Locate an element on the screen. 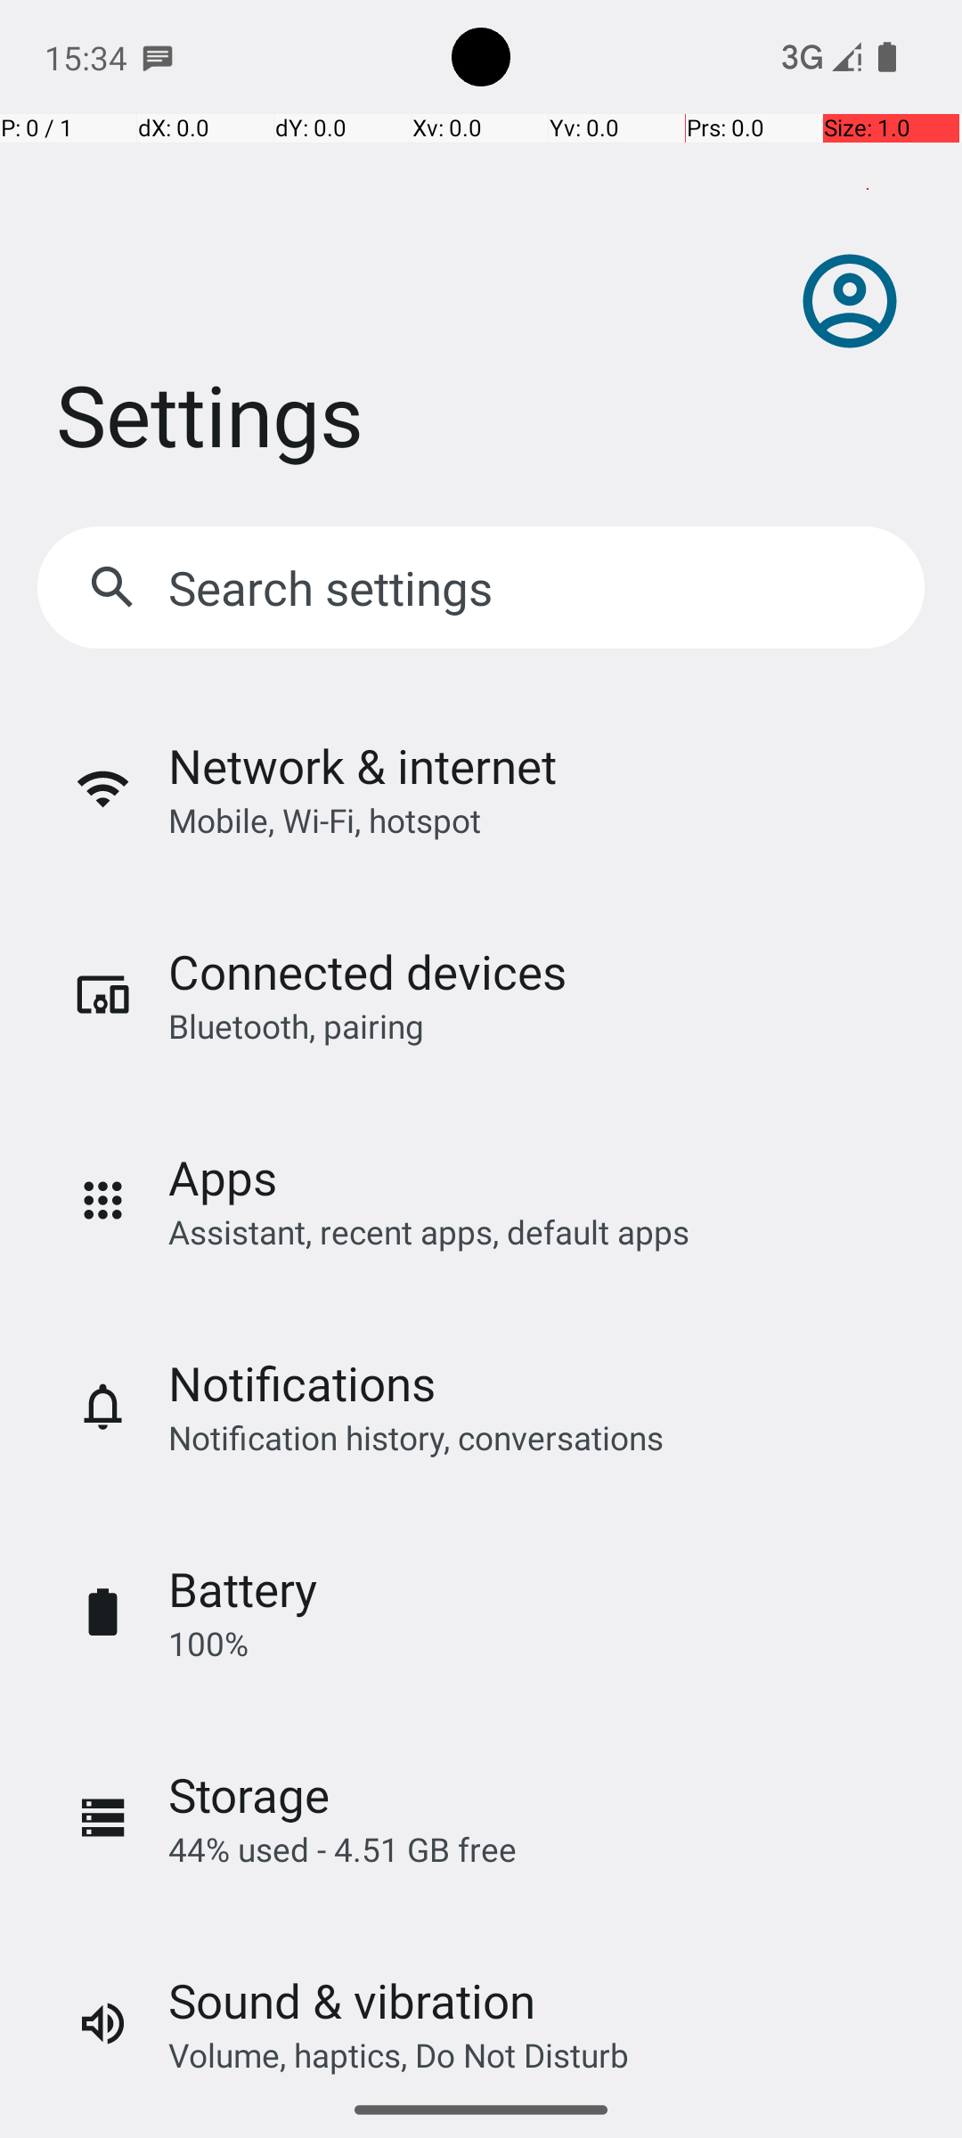 The image size is (962, 2138). Sound & vibration is located at coordinates (352, 2001).